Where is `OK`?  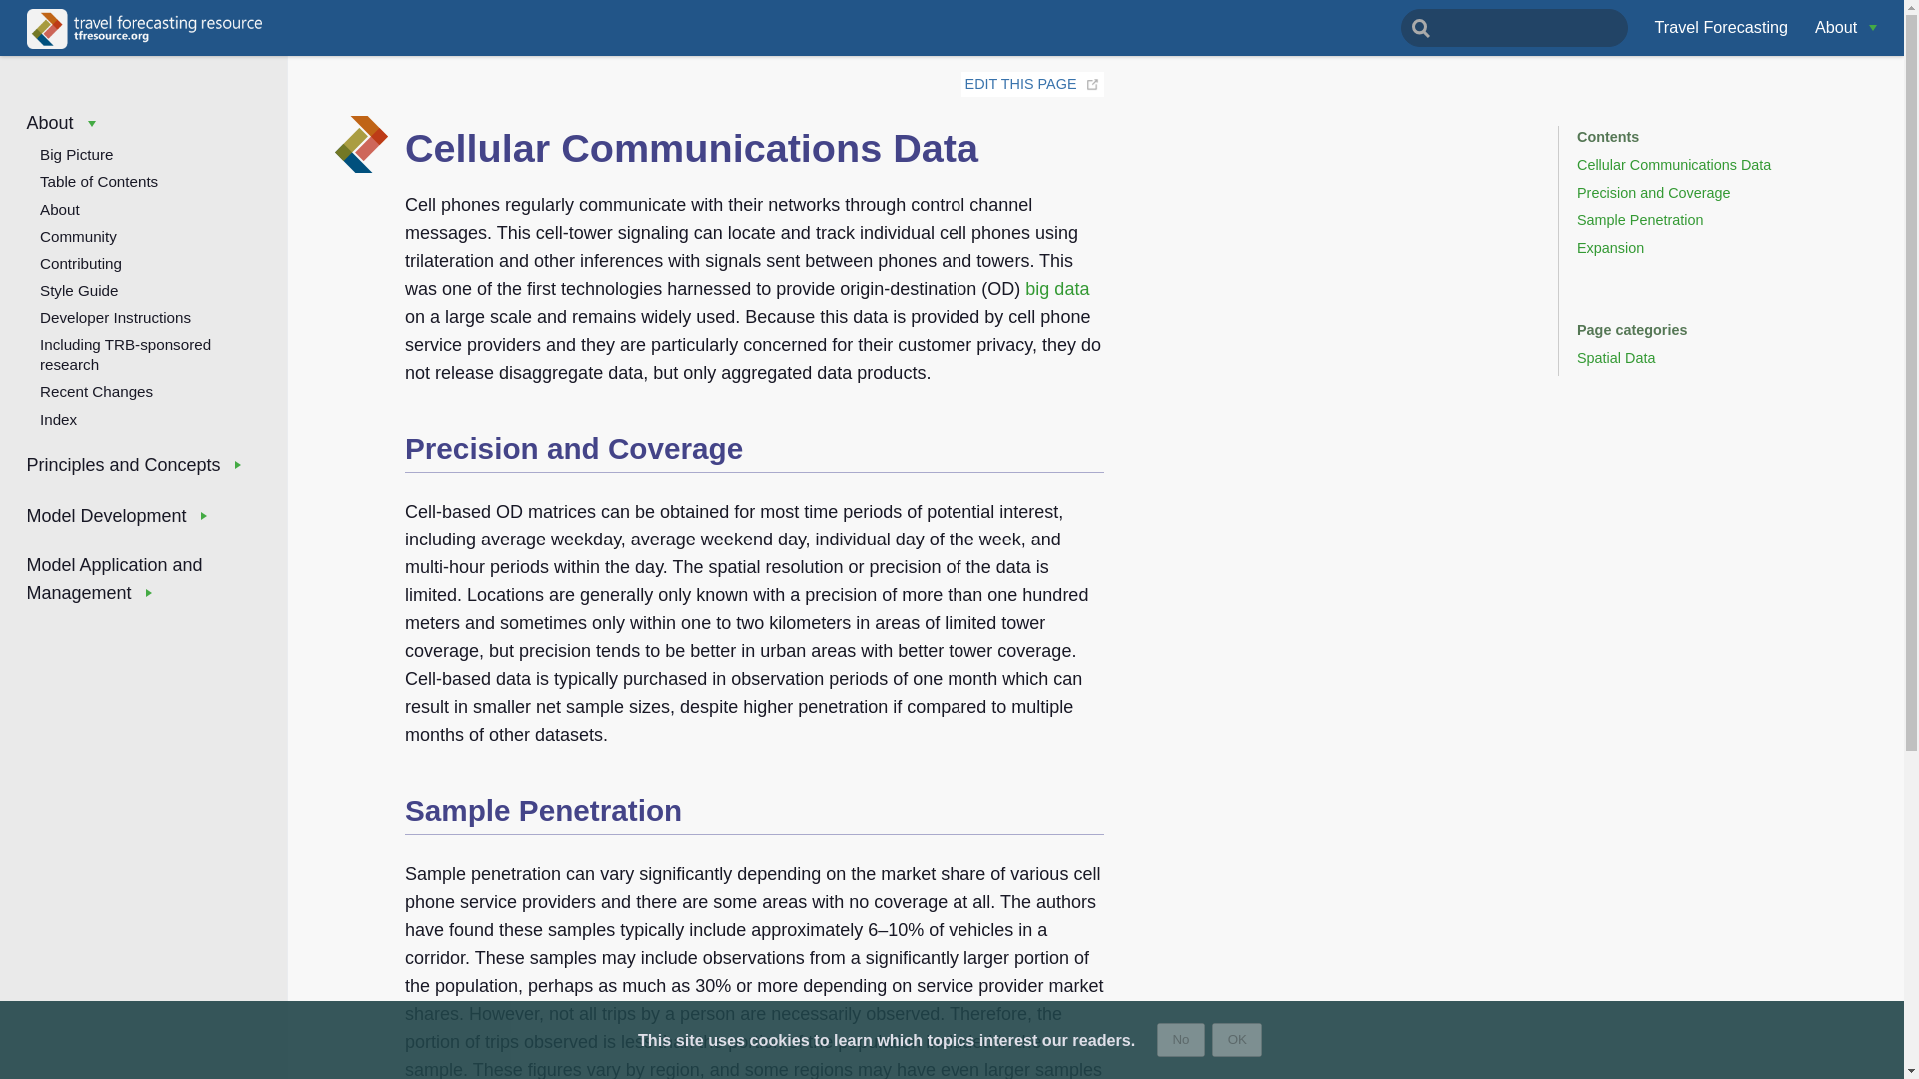
OK is located at coordinates (1237, 1039).